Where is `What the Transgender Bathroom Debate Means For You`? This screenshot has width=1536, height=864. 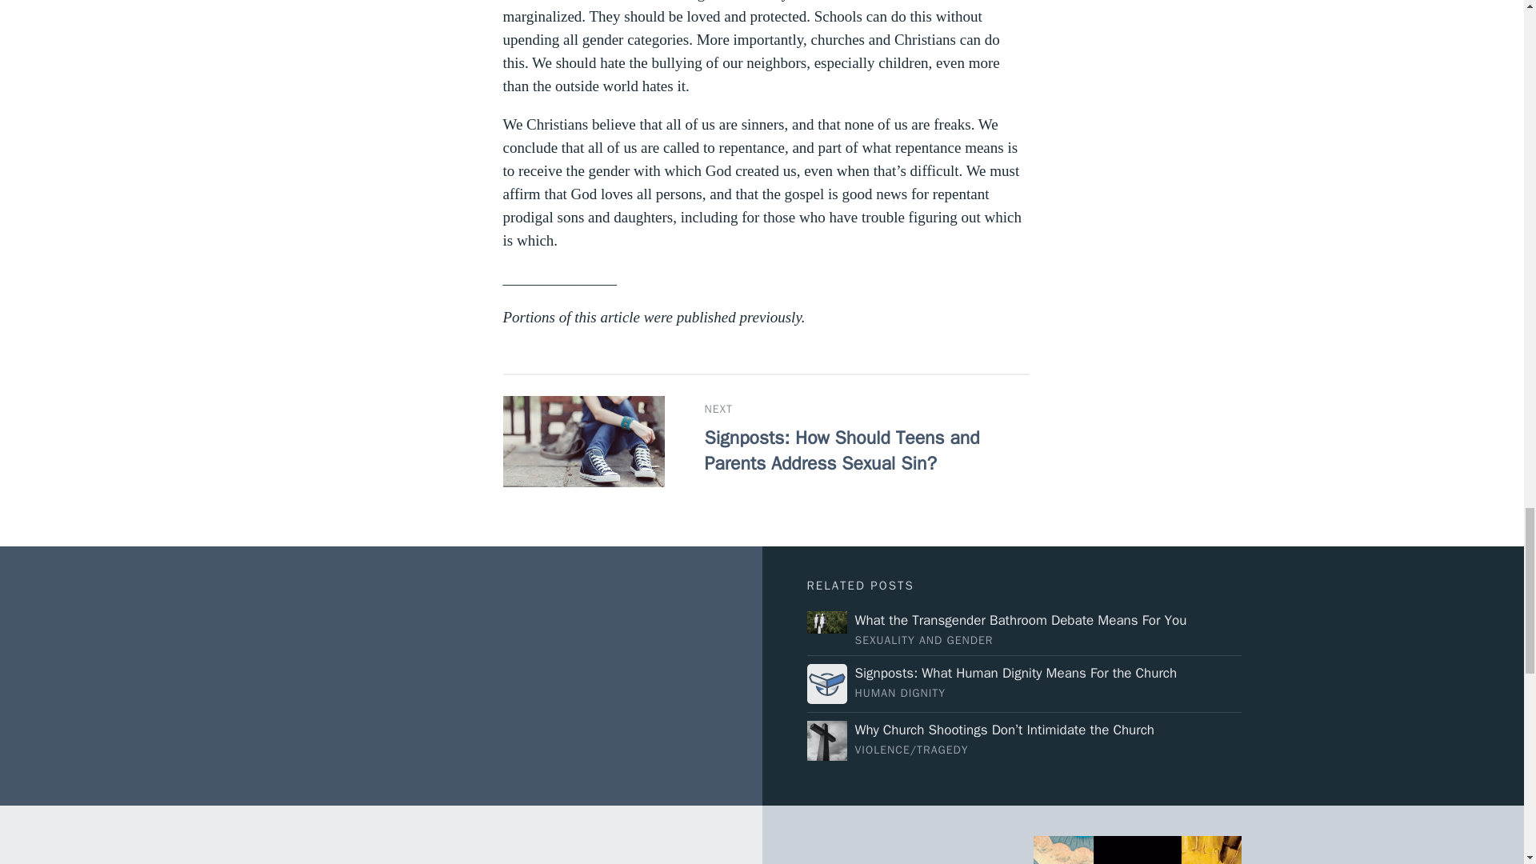
What the Transgender Bathroom Debate Means For You is located at coordinates (1024, 629).